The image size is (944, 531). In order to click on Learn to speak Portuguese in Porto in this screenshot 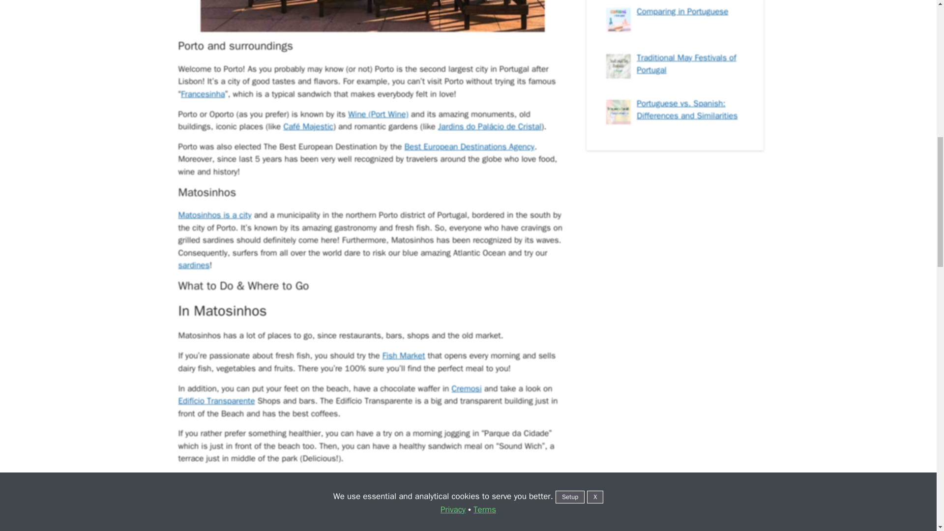, I will do `click(372, 16)`.